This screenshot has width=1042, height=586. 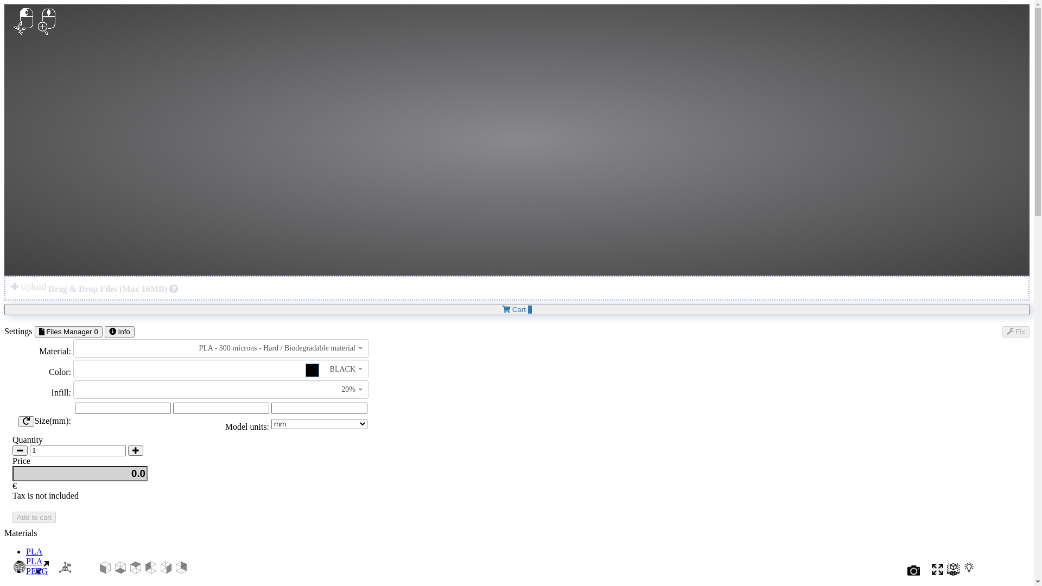 I want to click on Right View, so click(x=166, y=571).